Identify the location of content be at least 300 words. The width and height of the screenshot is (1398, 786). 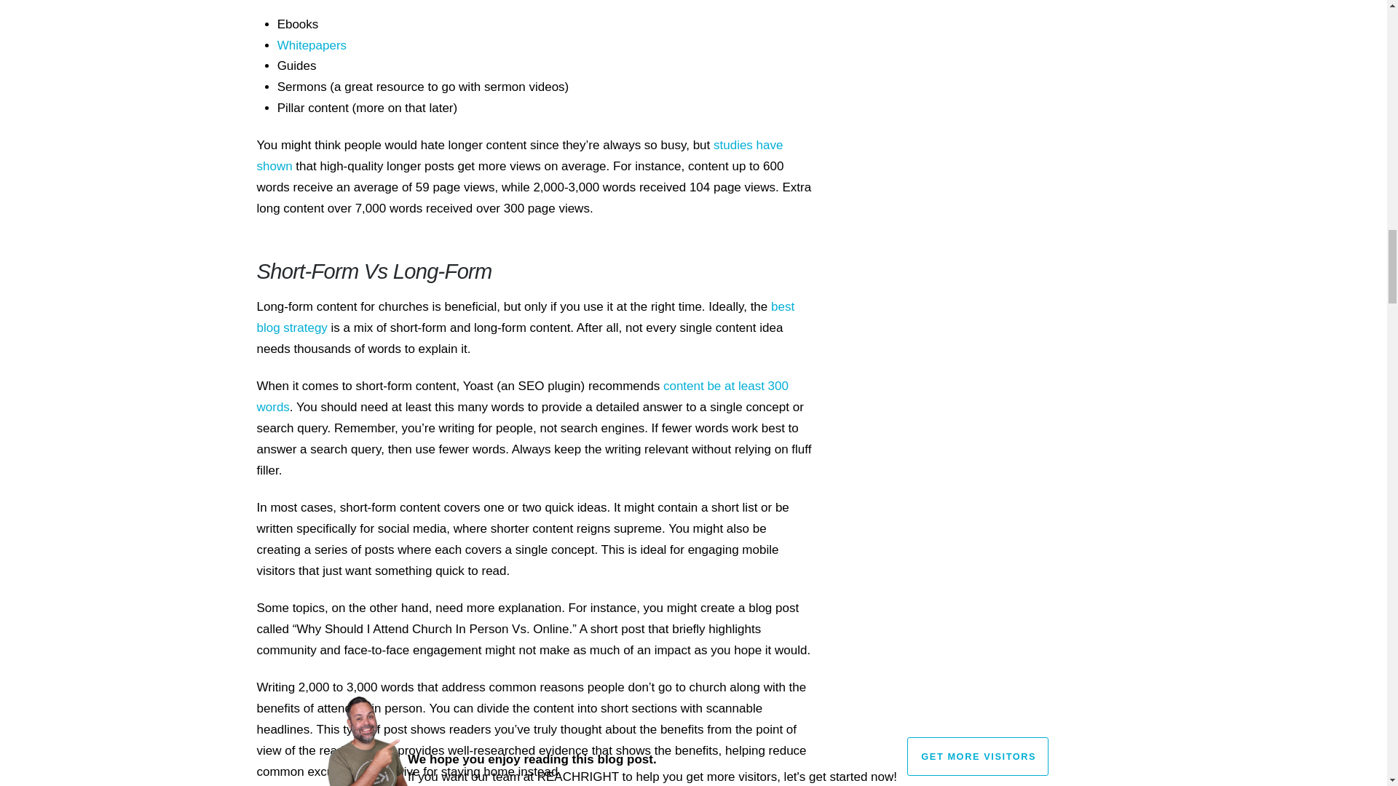
(521, 396).